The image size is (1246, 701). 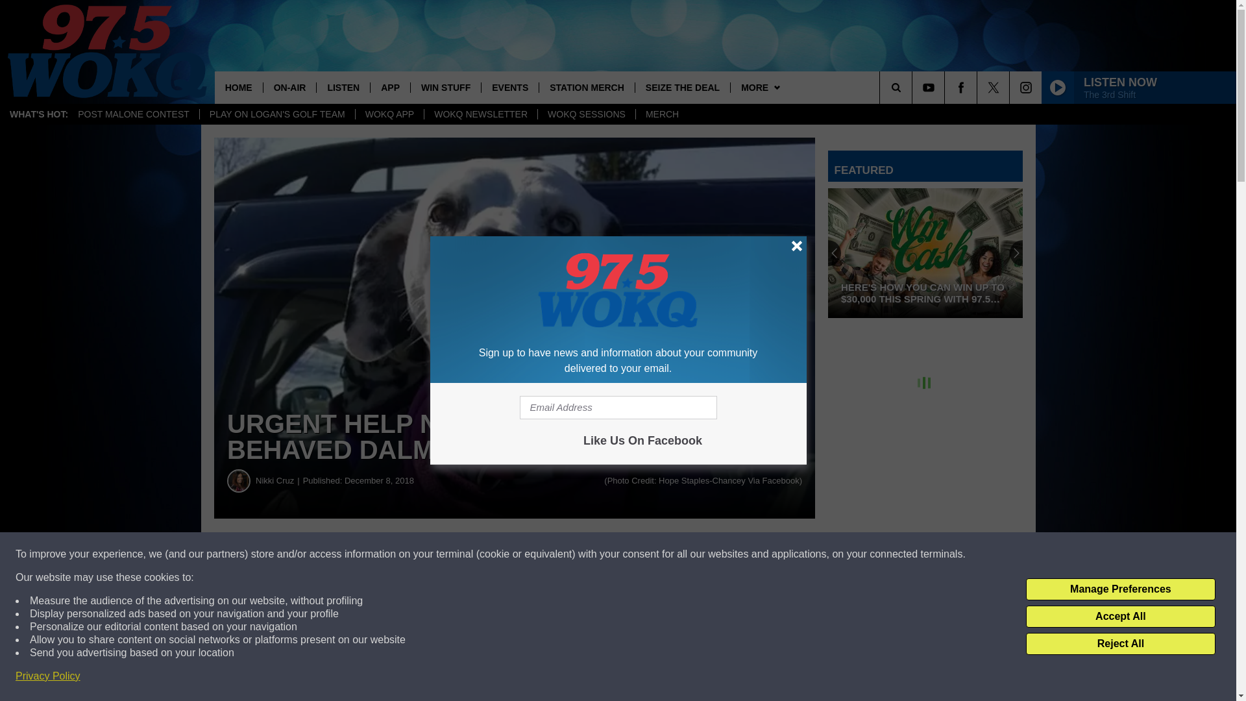 What do you see at coordinates (239, 87) in the screenshot?
I see `HOME` at bounding box center [239, 87].